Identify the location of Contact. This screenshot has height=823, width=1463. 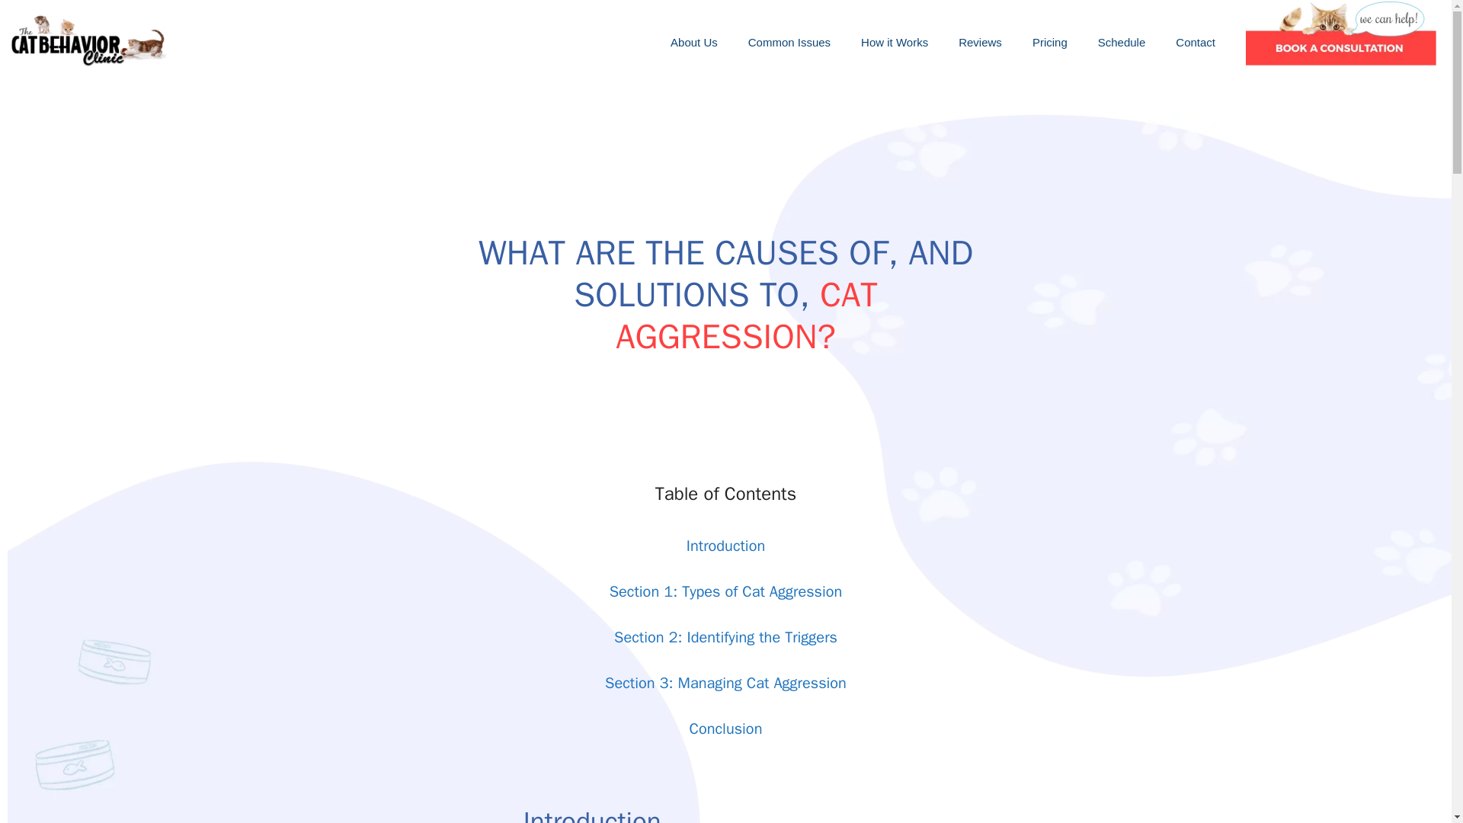
(1195, 43).